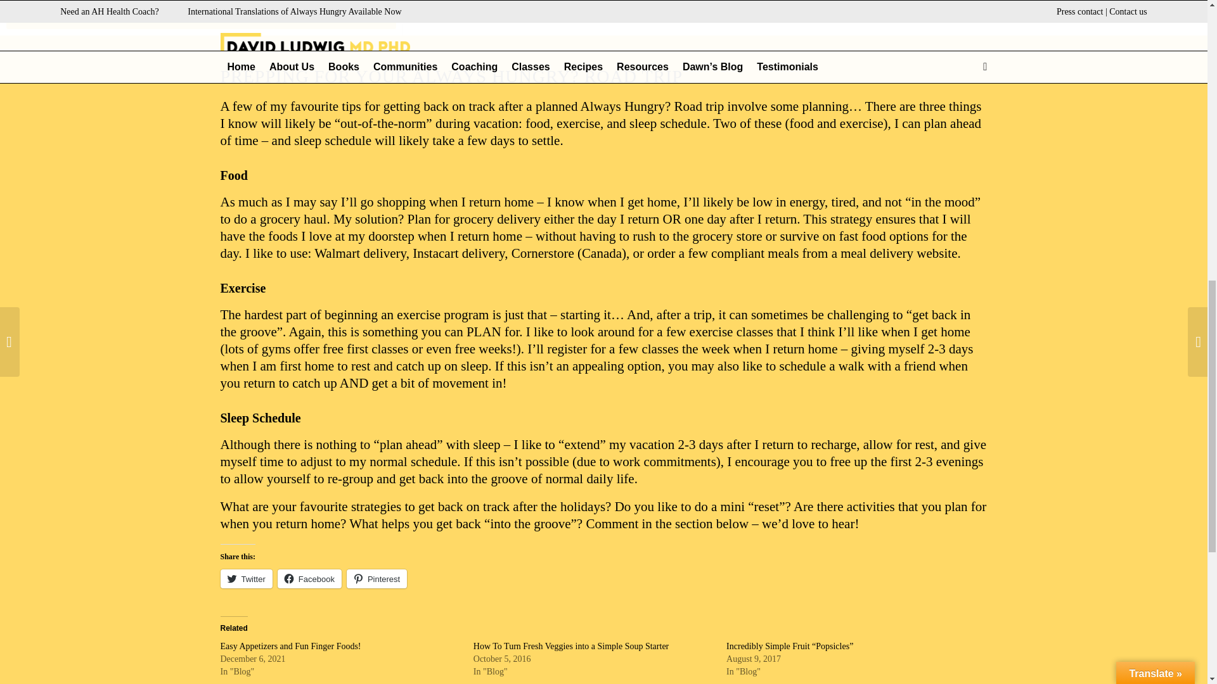 This screenshot has height=684, width=1217. I want to click on Click to share on Twitter, so click(246, 578).